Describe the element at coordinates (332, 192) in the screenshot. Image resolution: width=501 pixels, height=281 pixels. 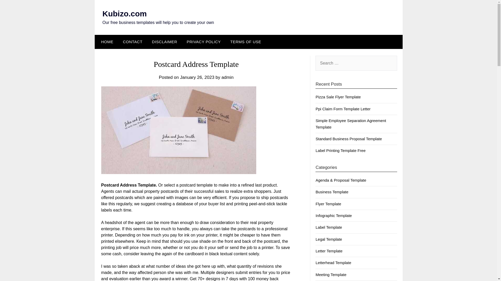
I see `Business Template` at that location.